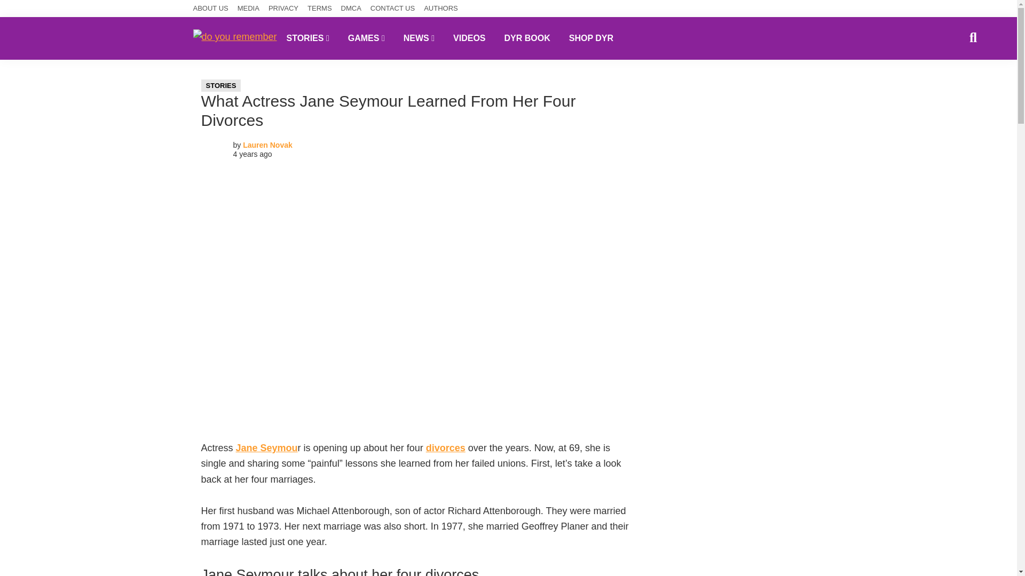 This screenshot has width=1025, height=576. I want to click on CONTACT US, so click(392, 9).